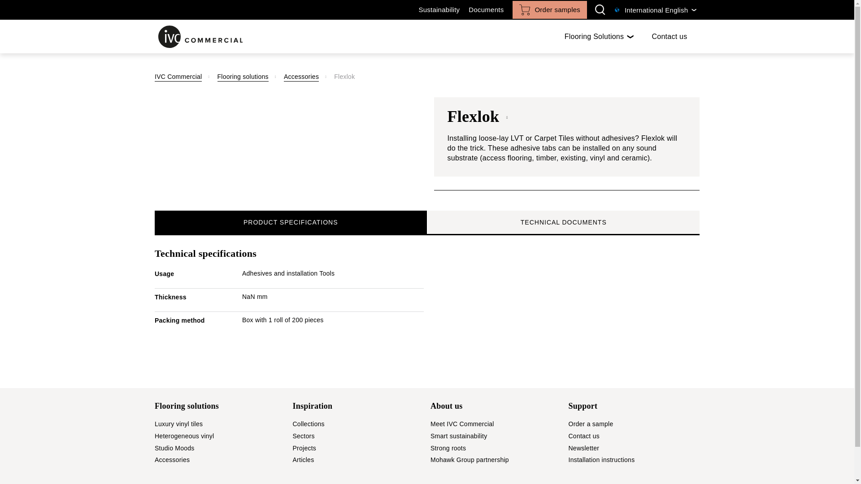 This screenshot has width=861, height=484. I want to click on Order samples, so click(439, 10).